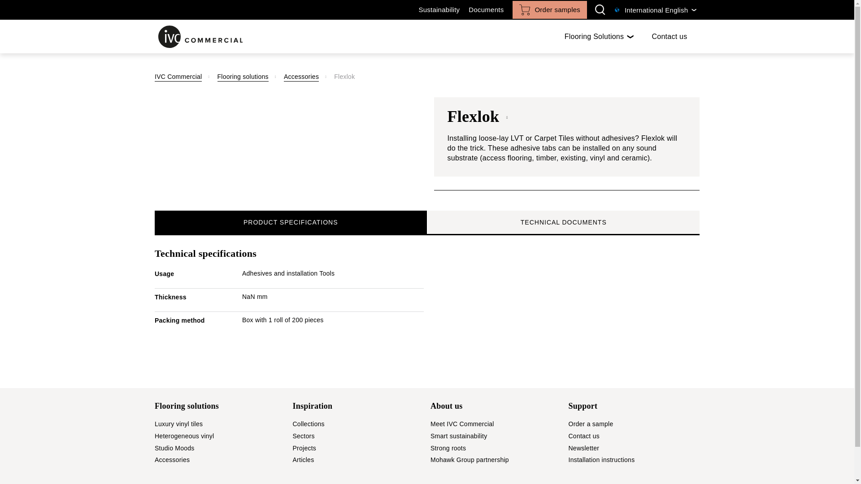 This screenshot has width=861, height=484. I want to click on Order samples, so click(439, 10).